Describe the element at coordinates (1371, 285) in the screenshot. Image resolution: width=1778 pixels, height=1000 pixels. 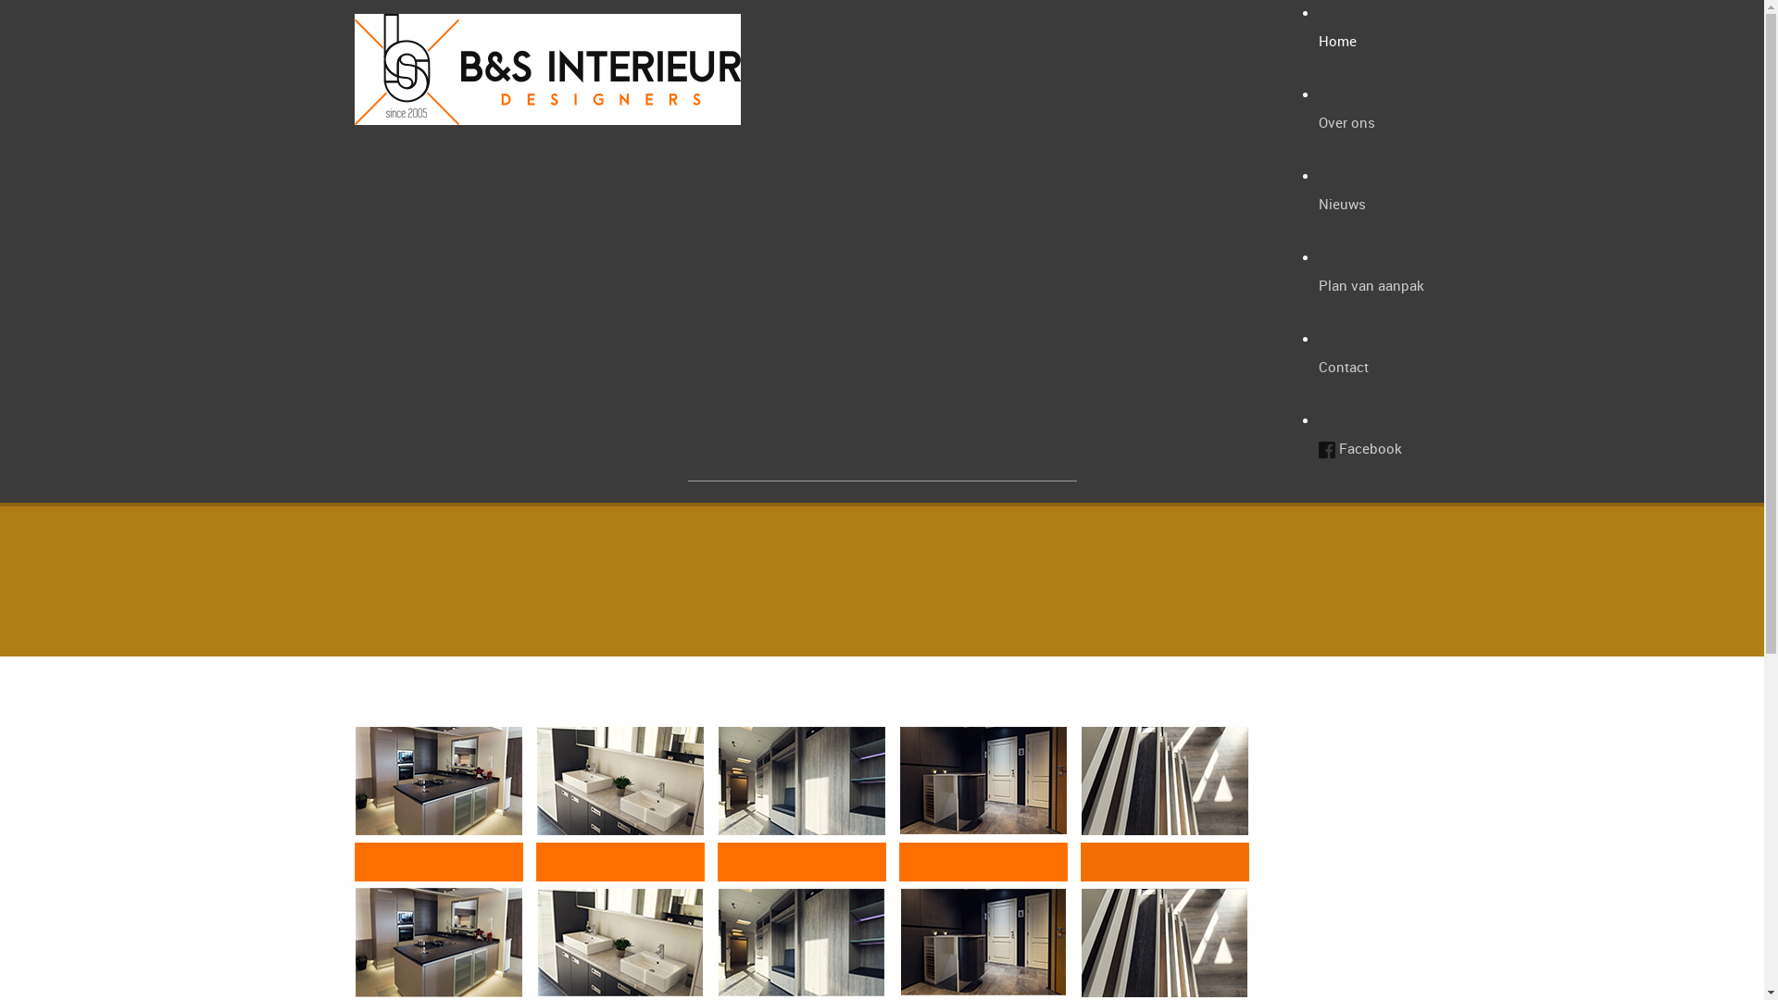
I see `Plan van aanpak` at that location.